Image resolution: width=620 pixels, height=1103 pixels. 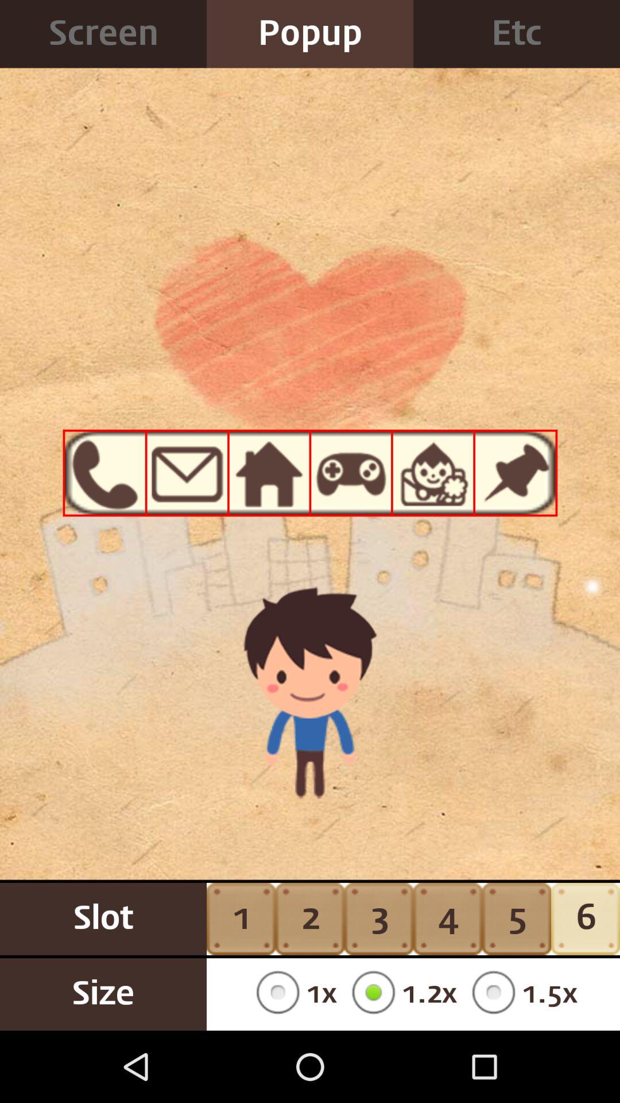 What do you see at coordinates (293, 994) in the screenshot?
I see `tap the item next to 3 button` at bounding box center [293, 994].